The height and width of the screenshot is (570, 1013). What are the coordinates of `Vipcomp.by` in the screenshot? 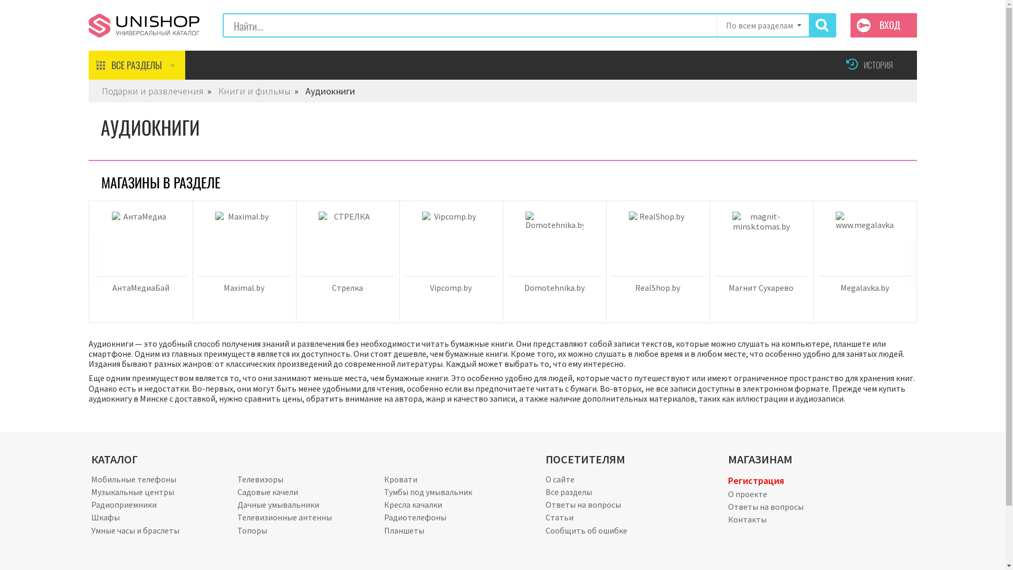 It's located at (451, 288).